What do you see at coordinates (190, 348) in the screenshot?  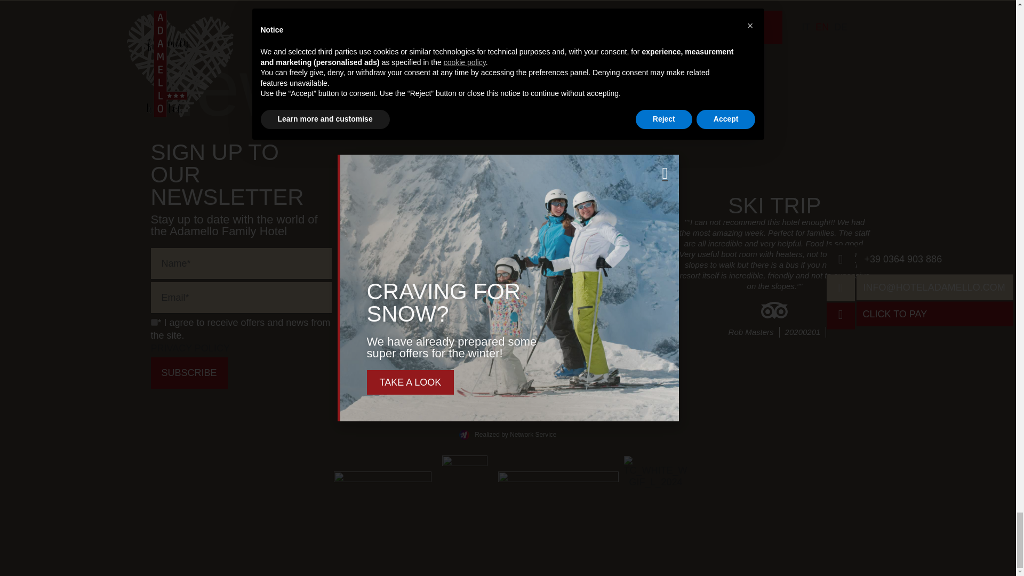 I see `Privacy Policy ` at bounding box center [190, 348].